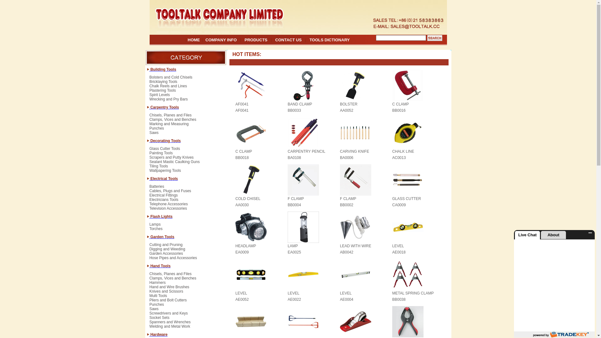 The image size is (601, 338). I want to click on Hammers, so click(157, 285).